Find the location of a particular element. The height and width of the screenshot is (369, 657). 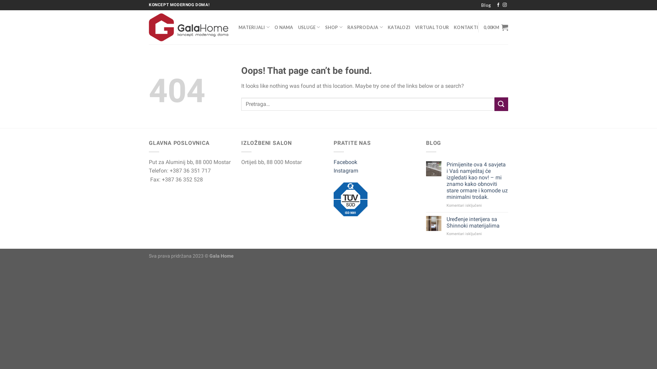

Follow on Facebook is located at coordinates (498, 5).